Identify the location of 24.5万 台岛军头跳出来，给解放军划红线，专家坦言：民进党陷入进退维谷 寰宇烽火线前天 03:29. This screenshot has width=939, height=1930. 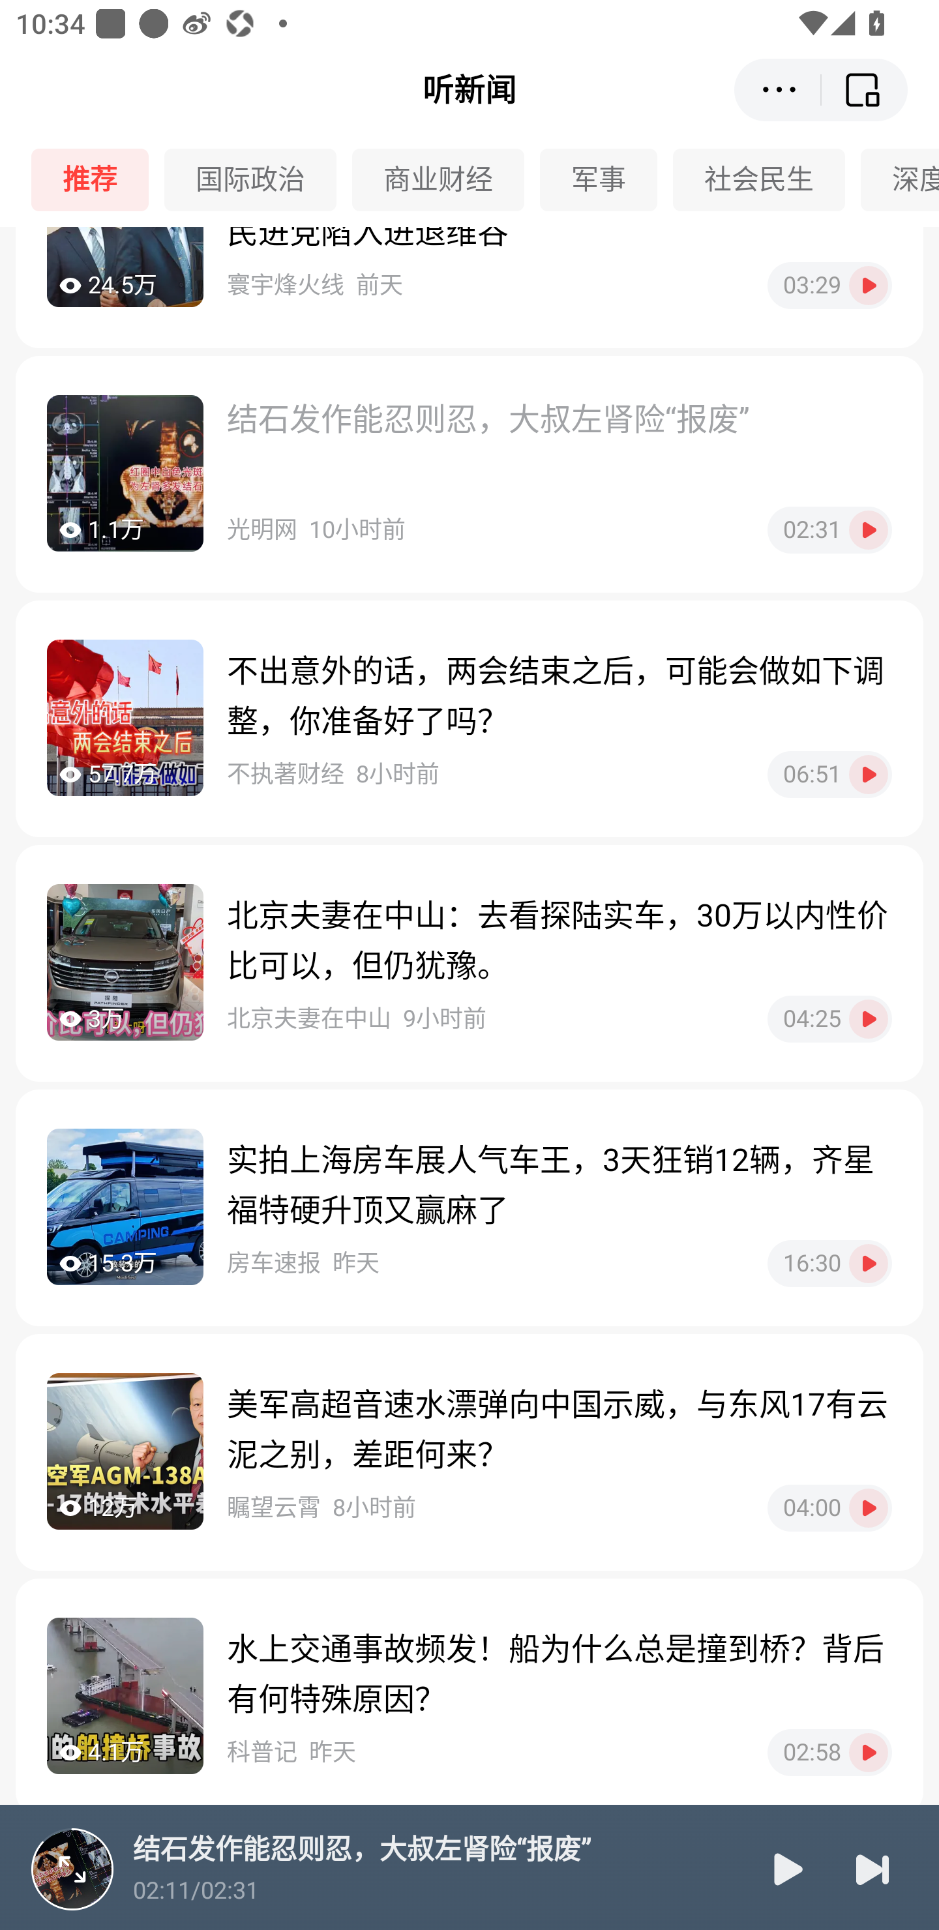
(469, 287).